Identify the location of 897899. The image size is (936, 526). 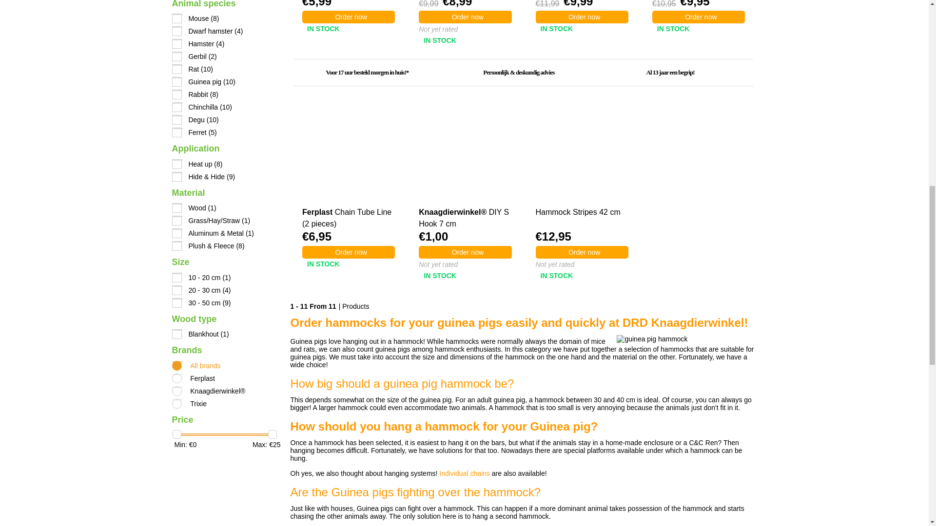
(176, 82).